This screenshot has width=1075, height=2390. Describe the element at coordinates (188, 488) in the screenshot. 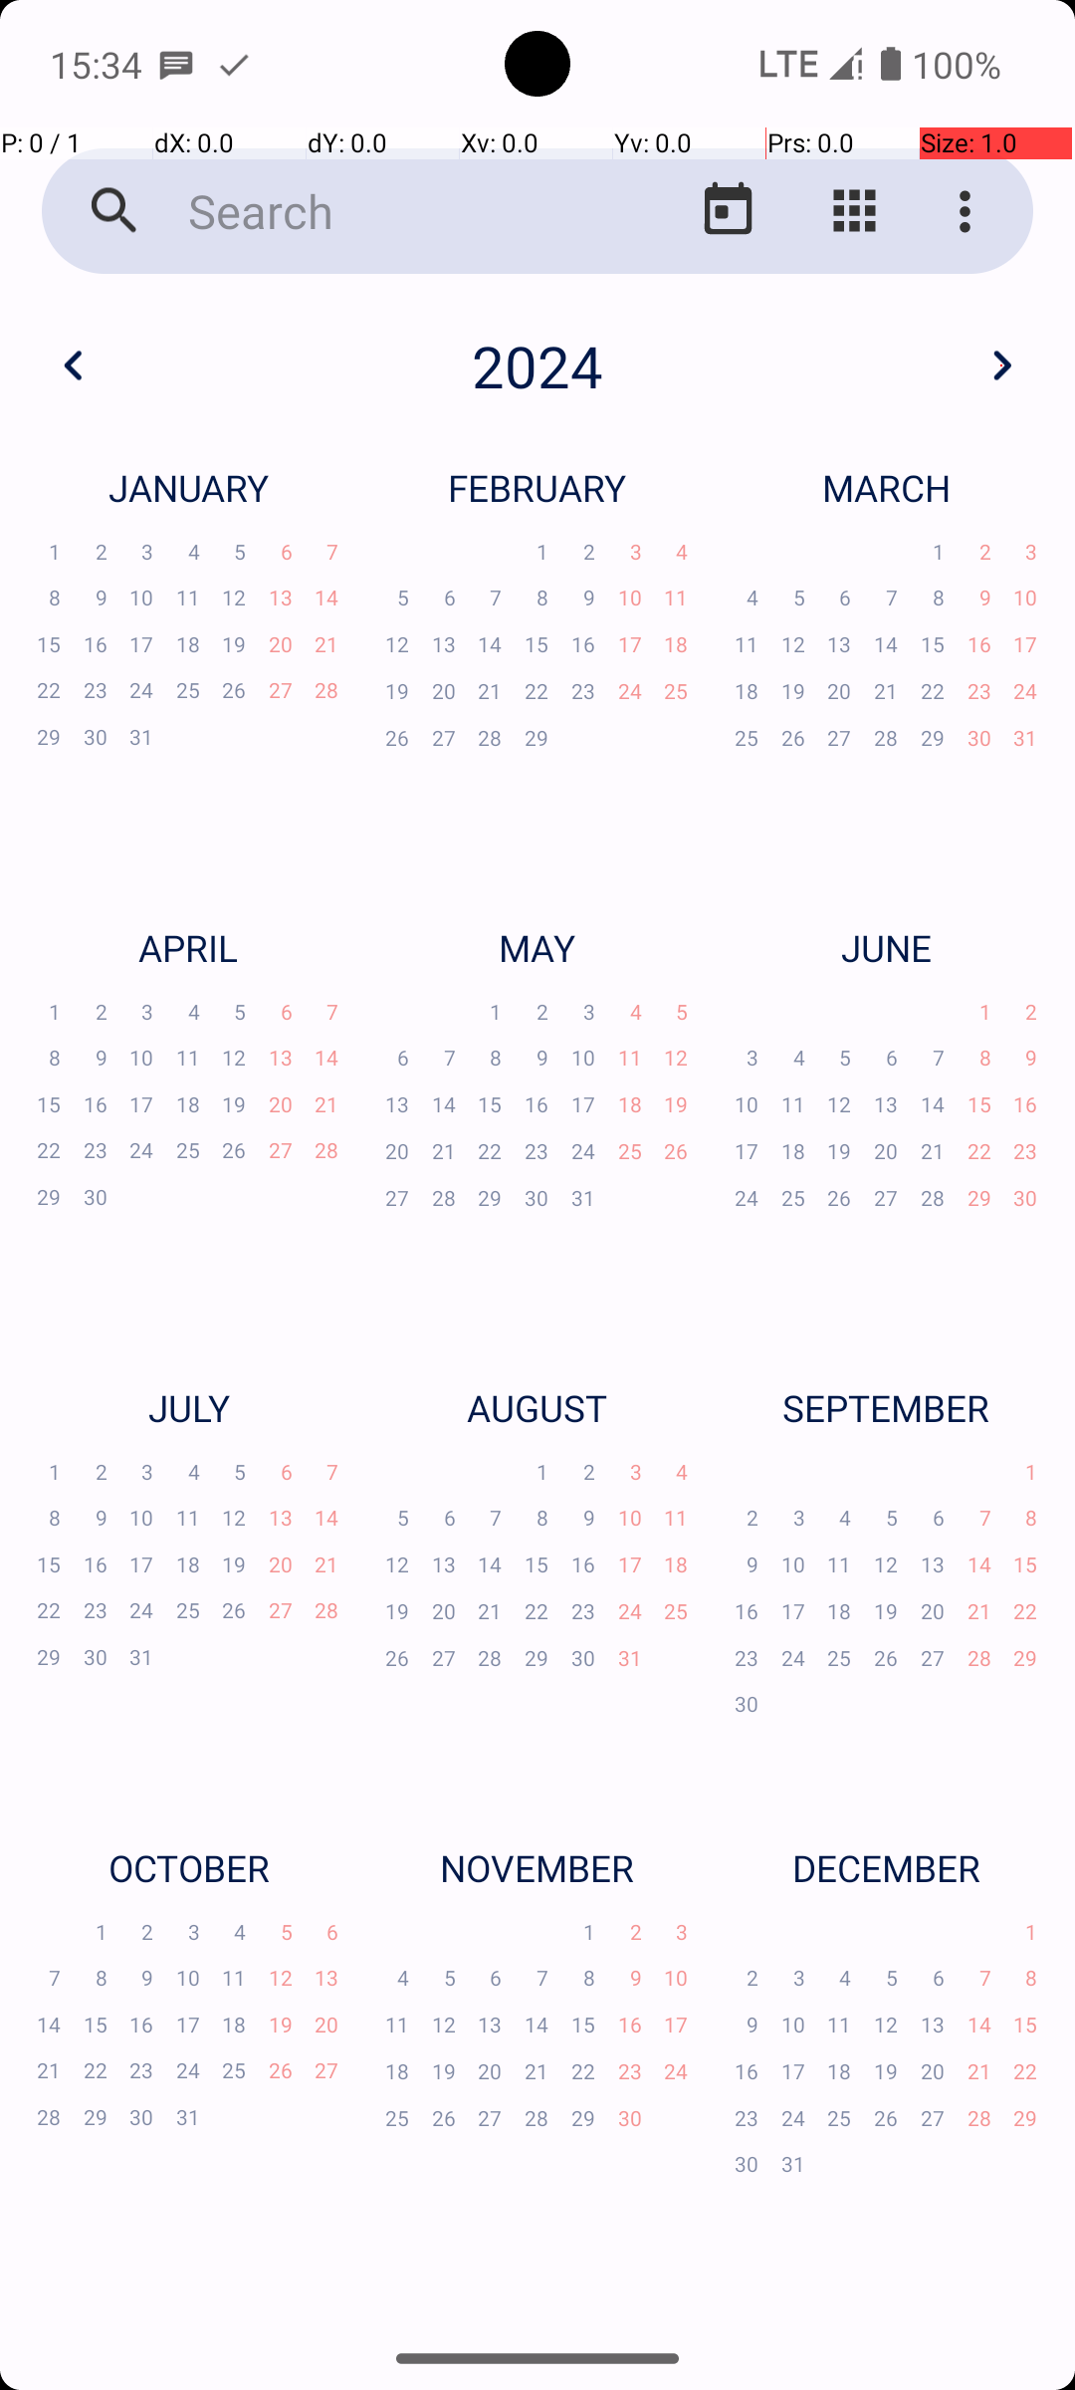

I see `JANUARY` at that location.